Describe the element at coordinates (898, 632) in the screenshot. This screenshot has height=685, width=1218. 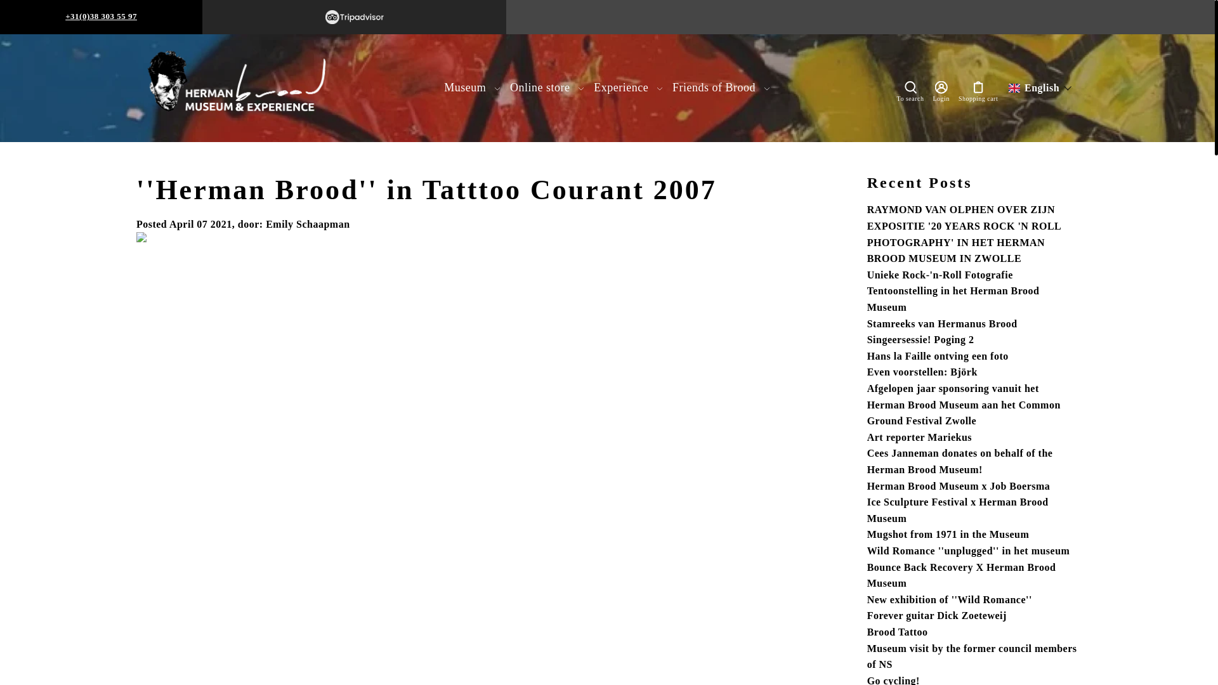
I see `Brood Tattoo` at that location.